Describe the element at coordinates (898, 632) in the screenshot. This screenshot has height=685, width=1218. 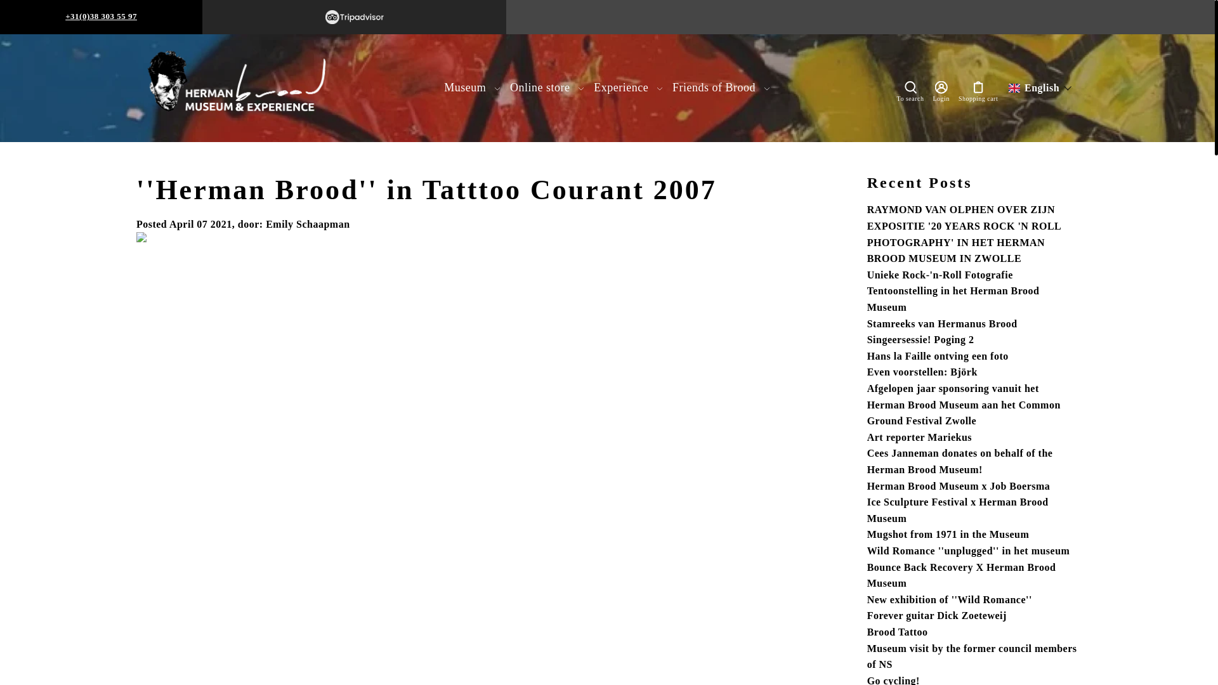
I see `Brood Tattoo` at that location.